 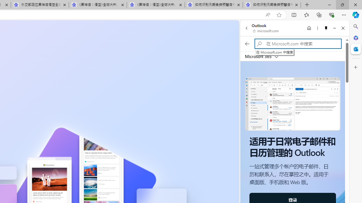 What do you see at coordinates (317, 28) in the screenshot?
I see `More options` at bounding box center [317, 28].